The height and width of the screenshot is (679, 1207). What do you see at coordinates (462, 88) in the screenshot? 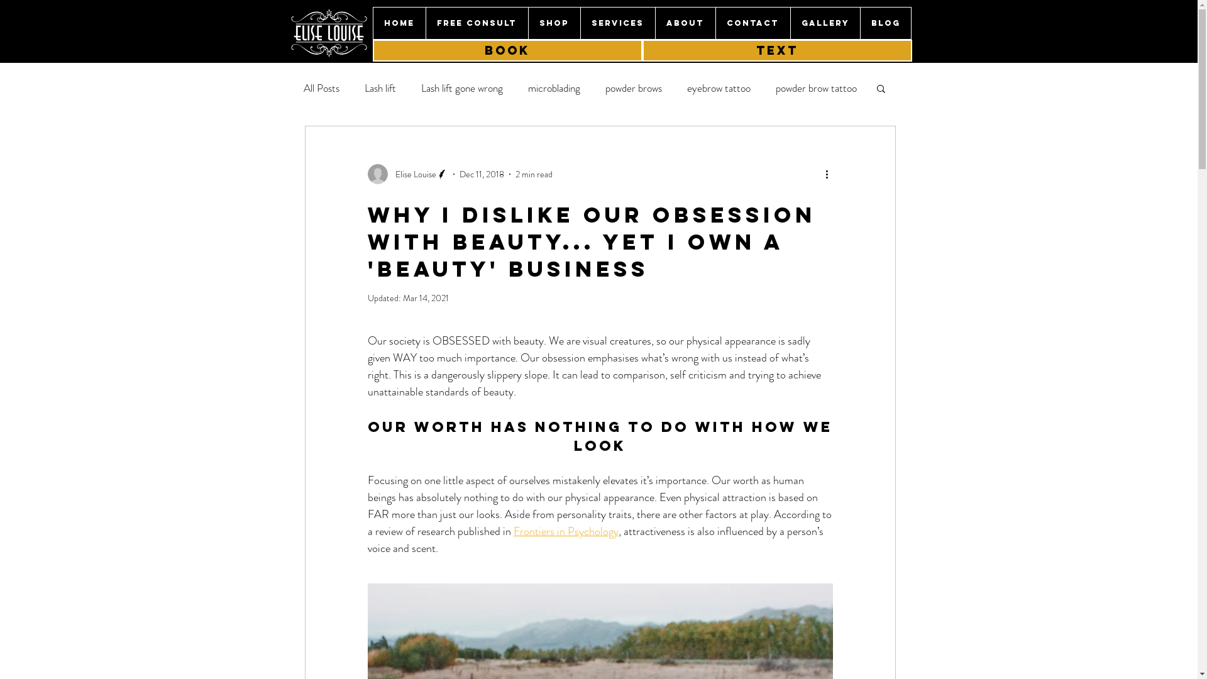
I see `Lash lift gone wrong` at bounding box center [462, 88].